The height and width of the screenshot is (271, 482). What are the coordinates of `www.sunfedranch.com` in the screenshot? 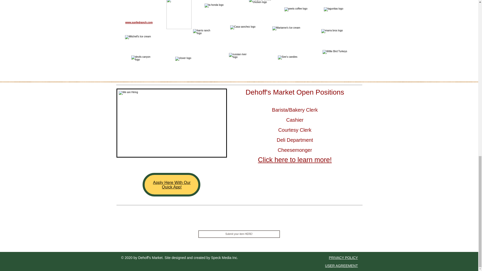 It's located at (139, 23).